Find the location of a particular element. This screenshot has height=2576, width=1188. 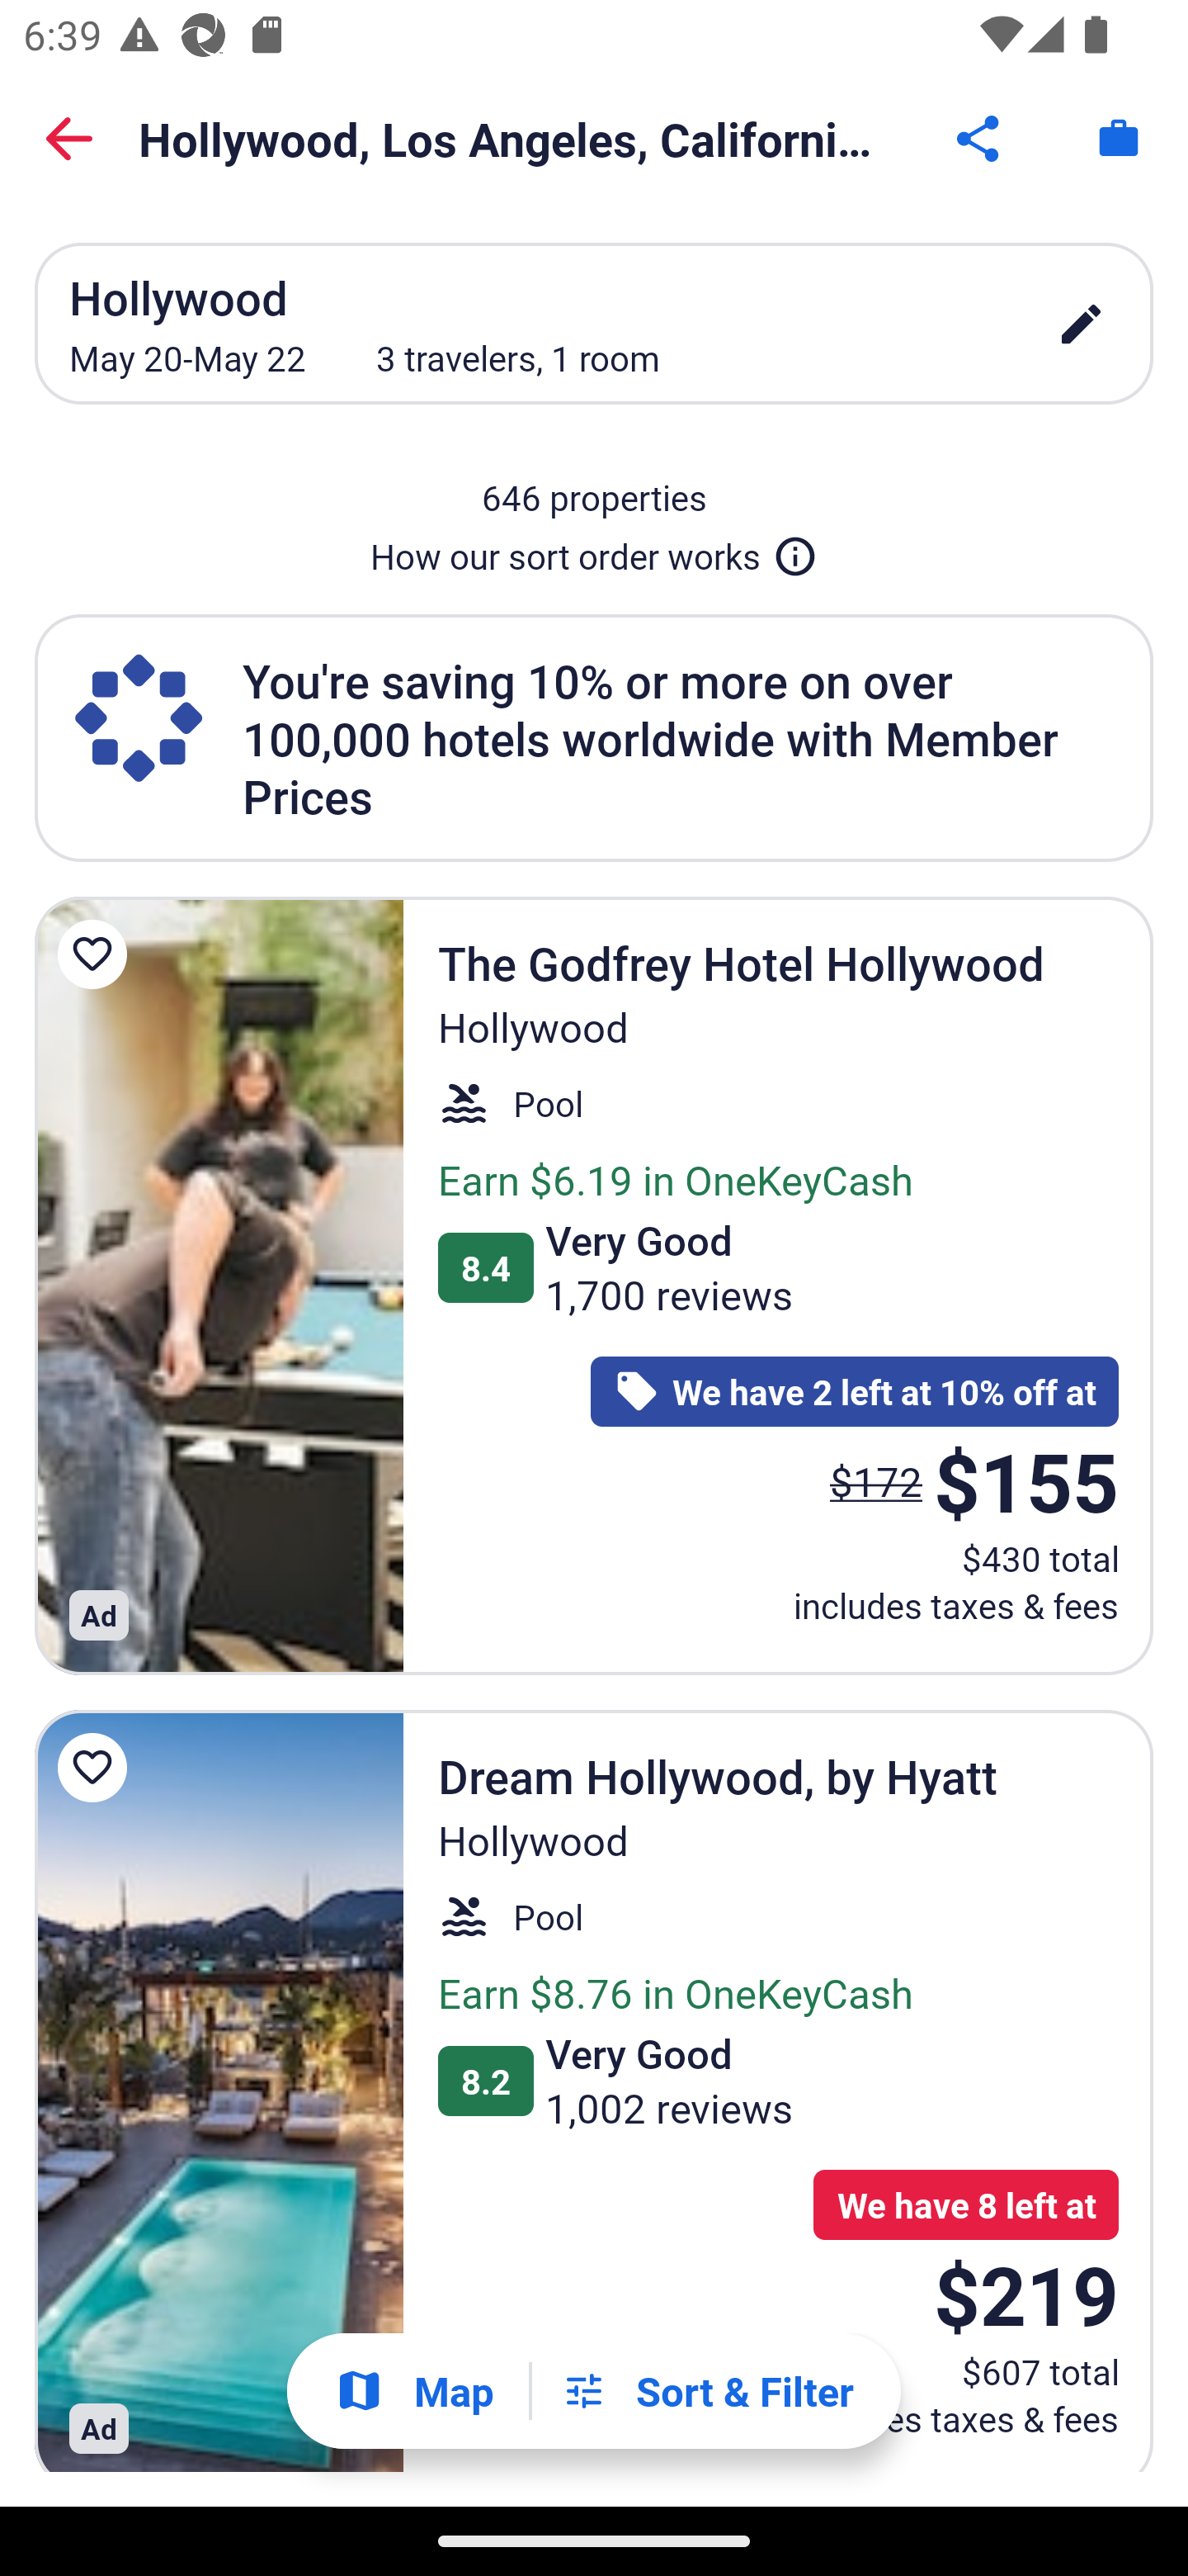

How our sort order works is located at coordinates (594, 550).